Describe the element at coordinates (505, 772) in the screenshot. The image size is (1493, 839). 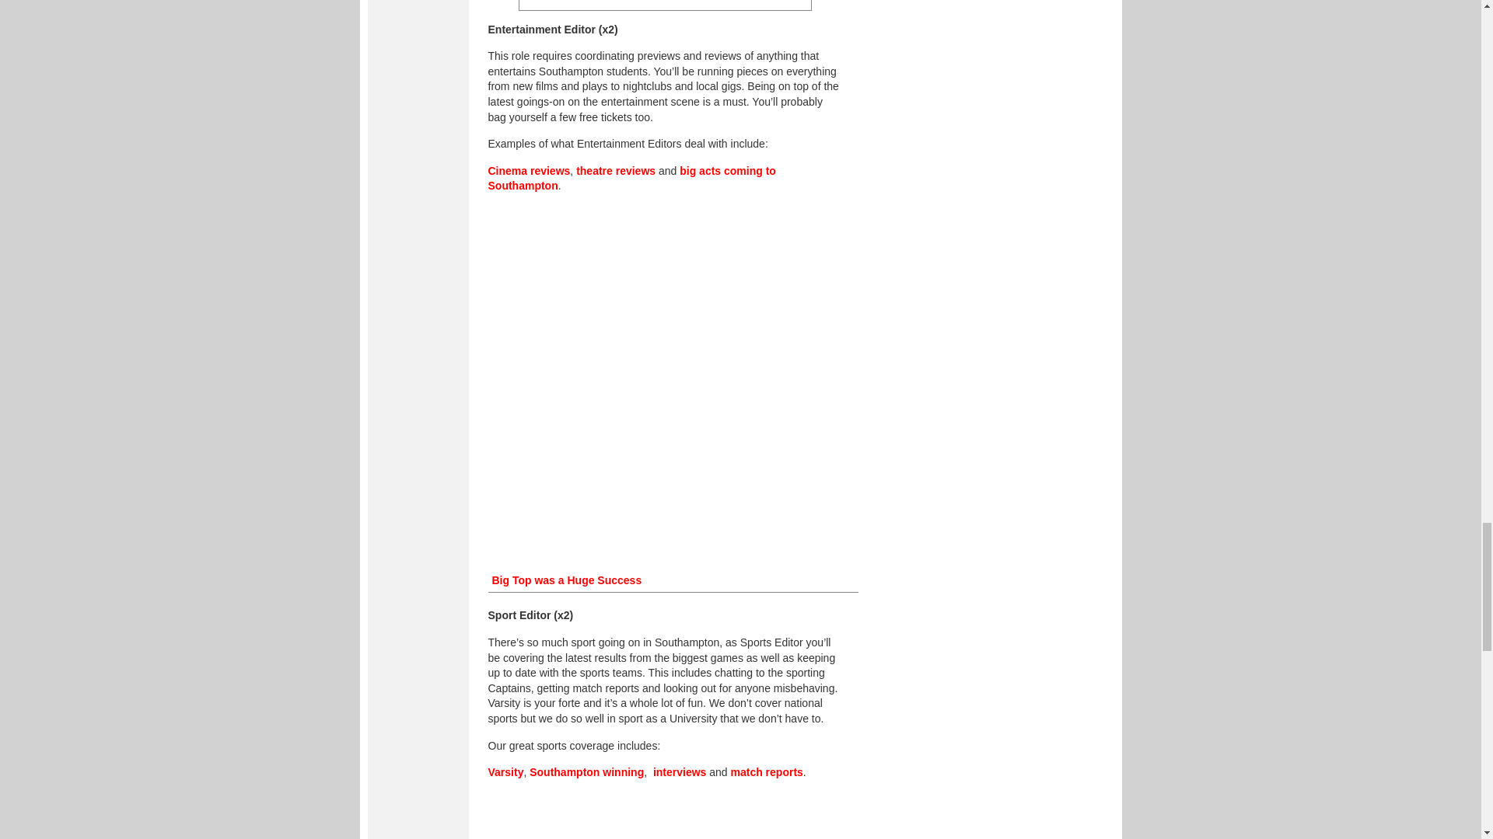
I see `Varsity` at that location.